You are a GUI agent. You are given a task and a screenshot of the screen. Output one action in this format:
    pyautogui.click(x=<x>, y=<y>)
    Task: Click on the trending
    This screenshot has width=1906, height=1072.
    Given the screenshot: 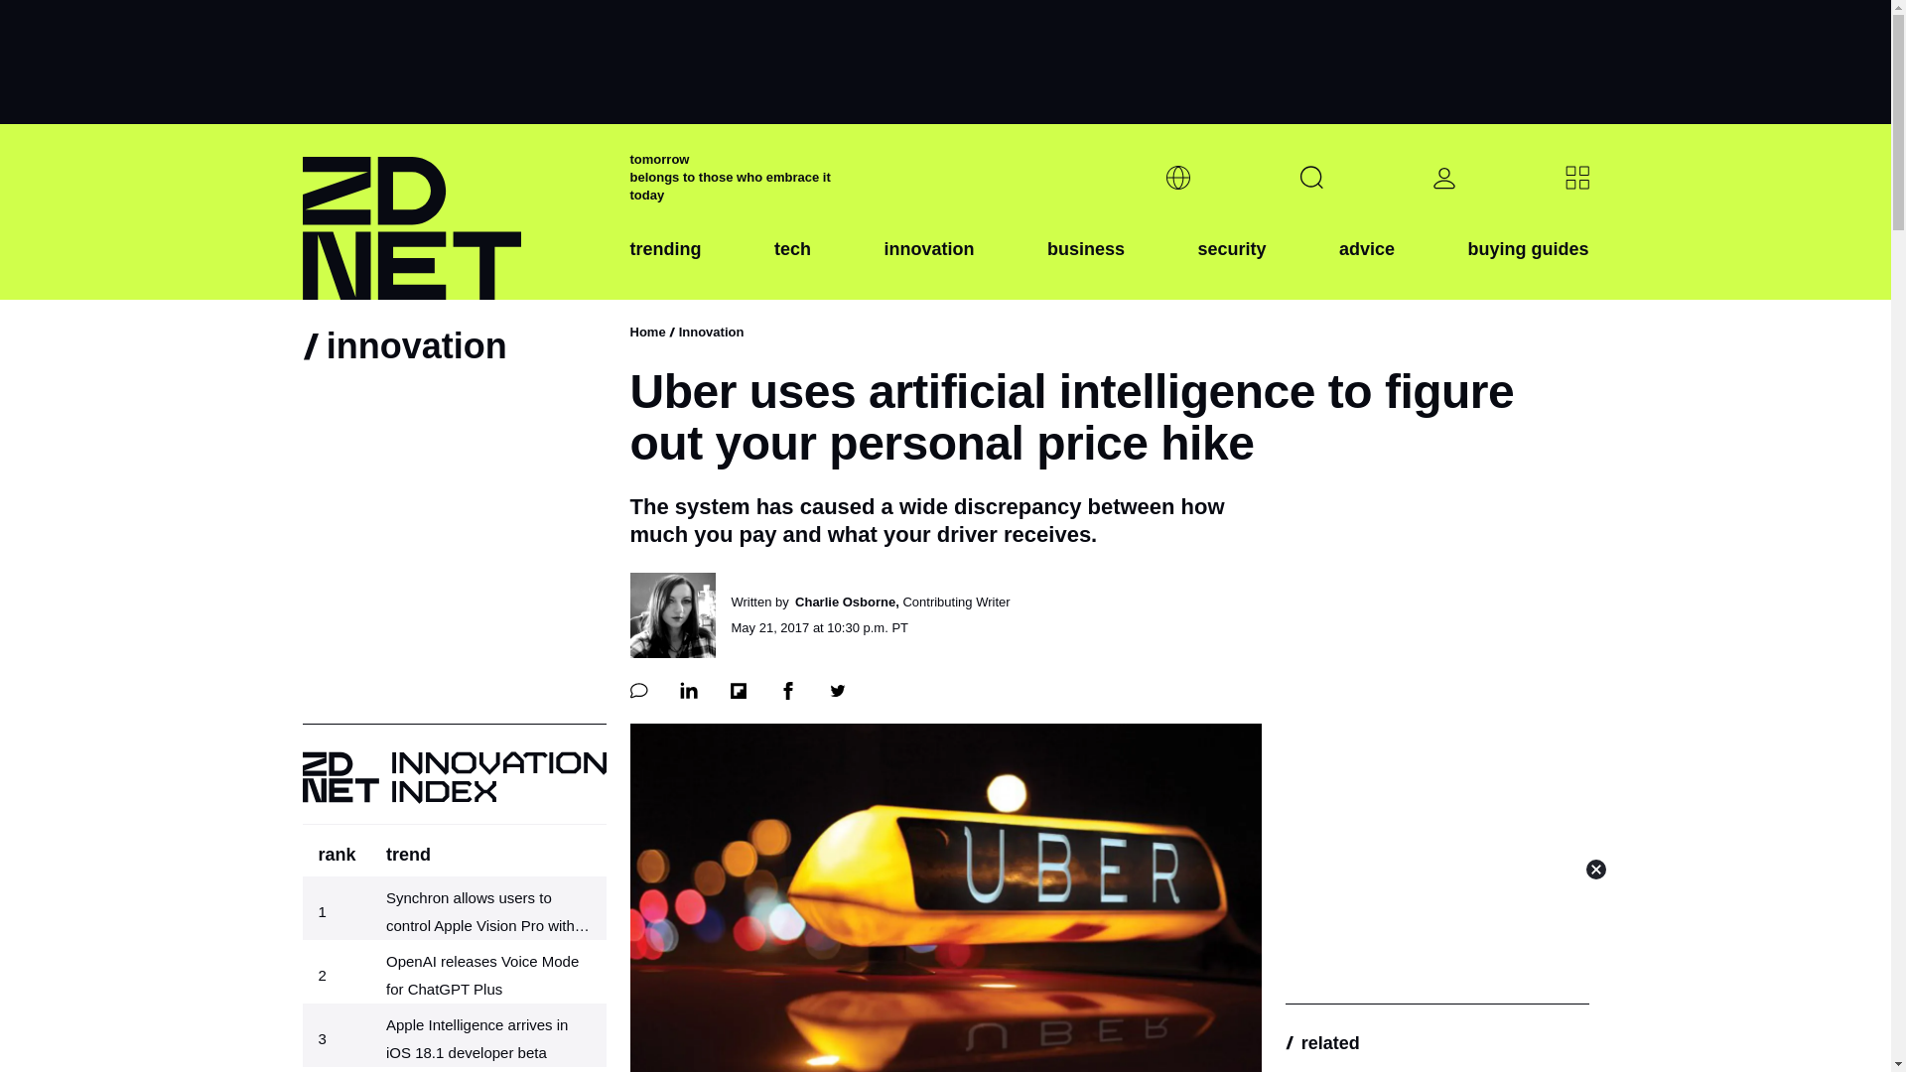 What is the action you would take?
    pyautogui.click(x=665, y=265)
    